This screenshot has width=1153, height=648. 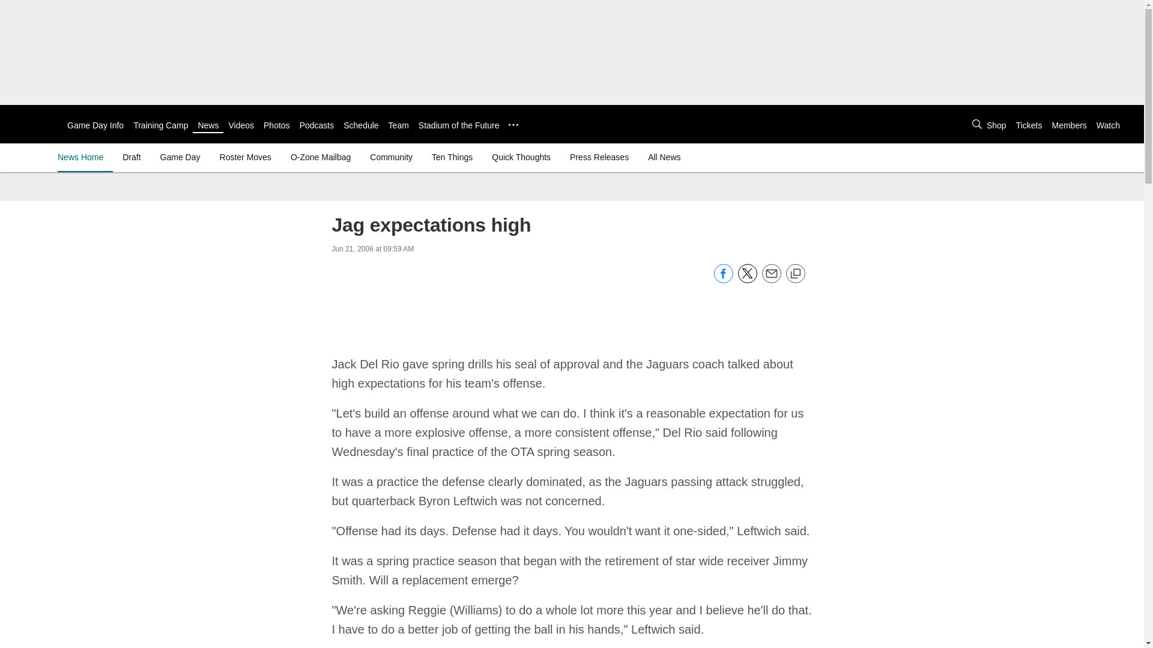 What do you see at coordinates (277, 125) in the screenshot?
I see `Photos` at bounding box center [277, 125].